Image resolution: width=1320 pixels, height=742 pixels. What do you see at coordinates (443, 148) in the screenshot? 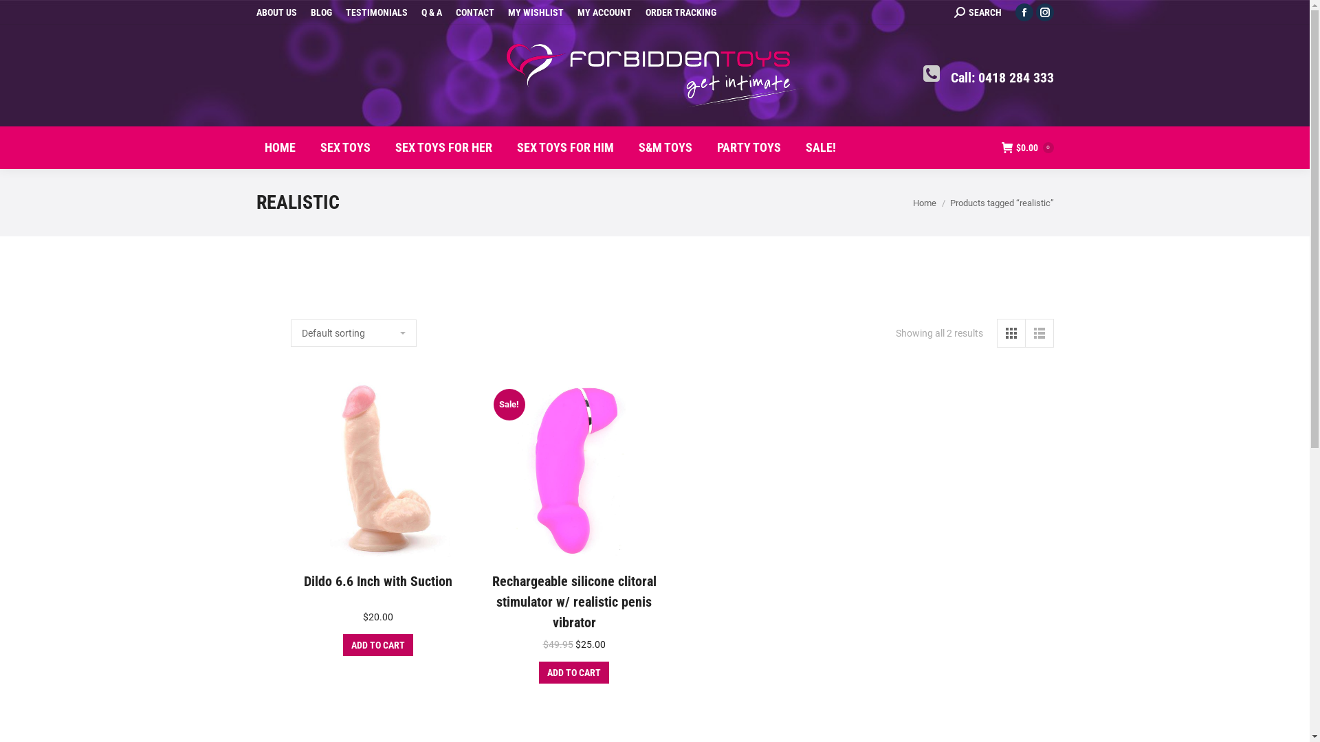
I see `SEX TOYS FOR HER` at bounding box center [443, 148].